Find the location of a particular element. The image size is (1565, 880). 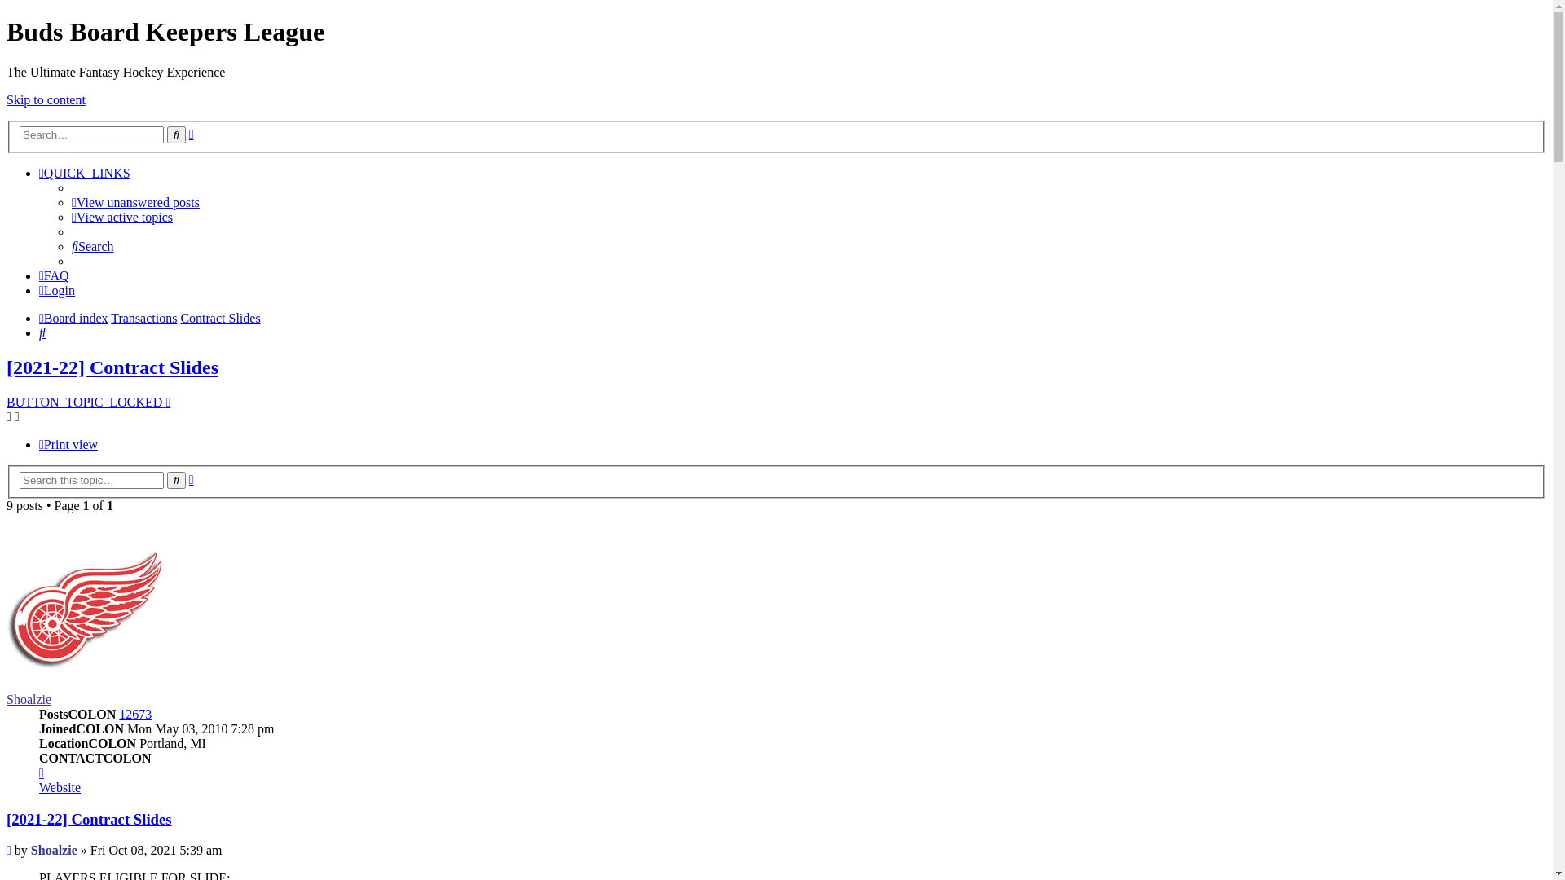

Login is located at coordinates (57, 290).